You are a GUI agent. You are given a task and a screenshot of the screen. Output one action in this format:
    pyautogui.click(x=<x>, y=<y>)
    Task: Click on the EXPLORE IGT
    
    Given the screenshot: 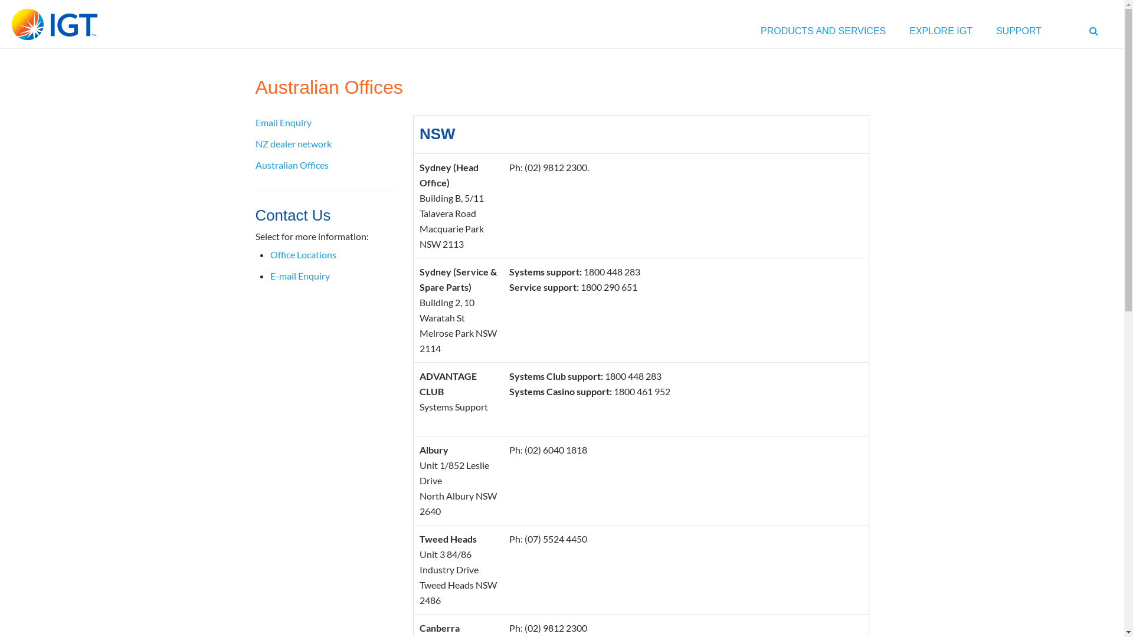 What is the action you would take?
    pyautogui.click(x=941, y=34)
    